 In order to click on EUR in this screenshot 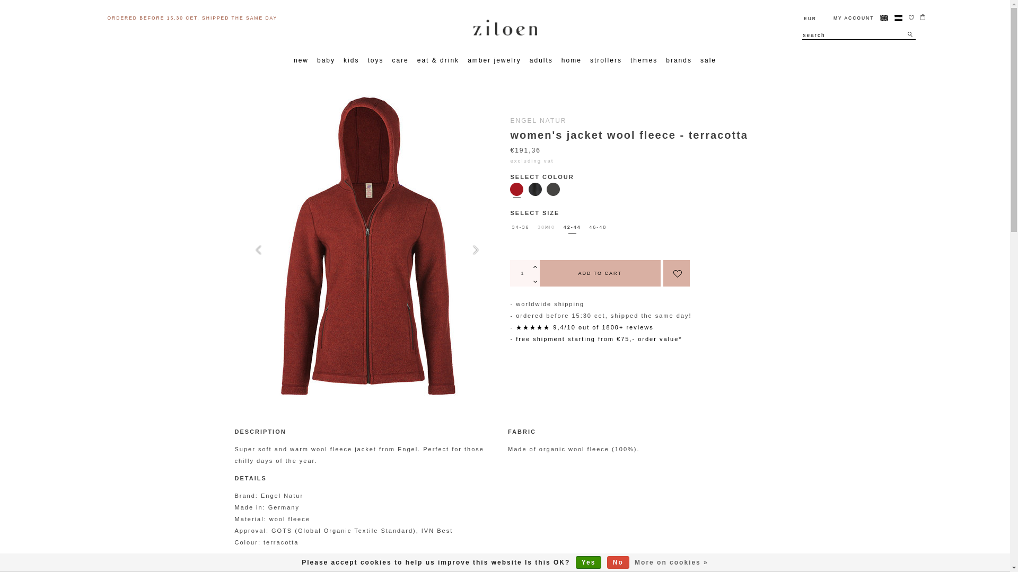, I will do `click(810, 18)`.